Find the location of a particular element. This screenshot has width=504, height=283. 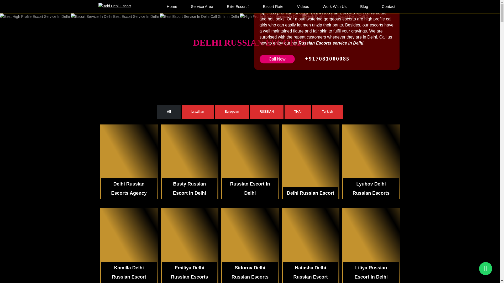

Call Now is located at coordinates (277, 59).